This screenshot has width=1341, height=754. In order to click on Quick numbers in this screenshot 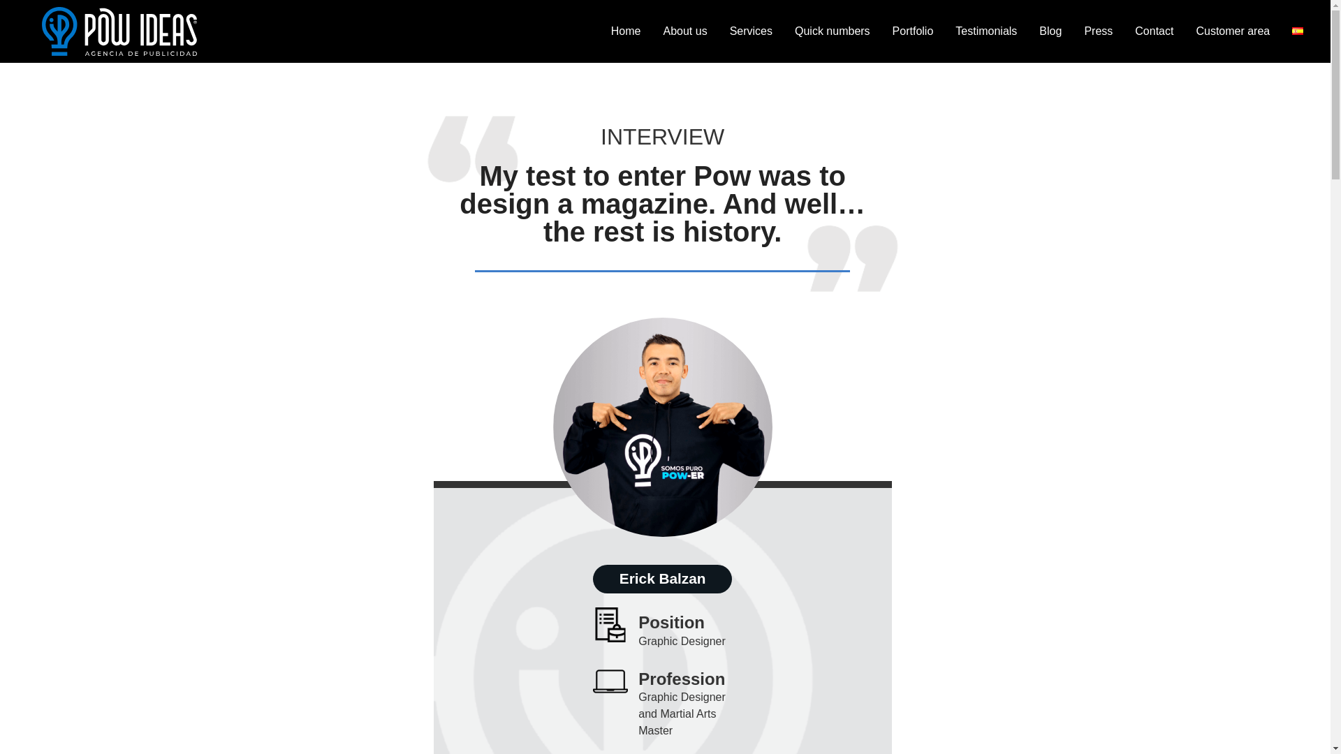, I will do `click(832, 31)`.